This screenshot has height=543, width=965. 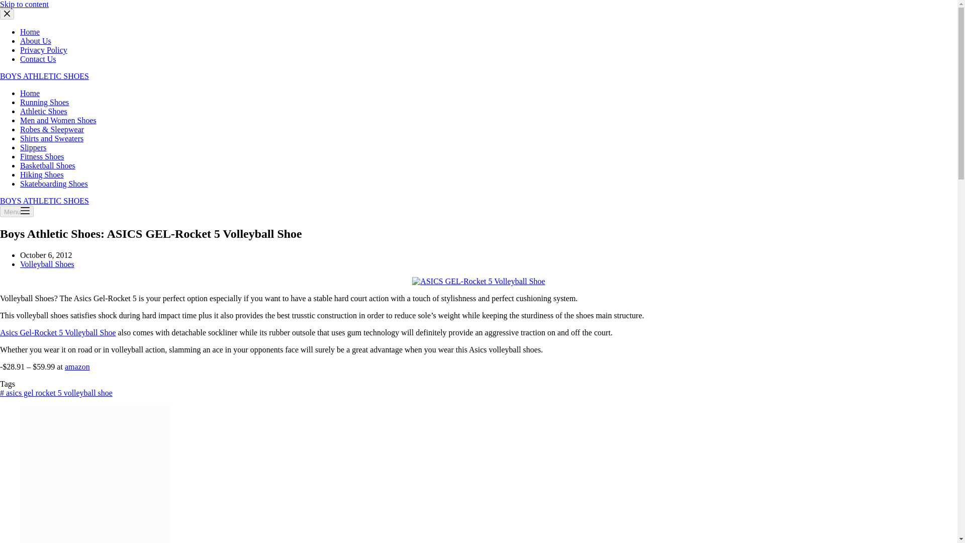 I want to click on Shirts and Sweaters, so click(x=51, y=138).